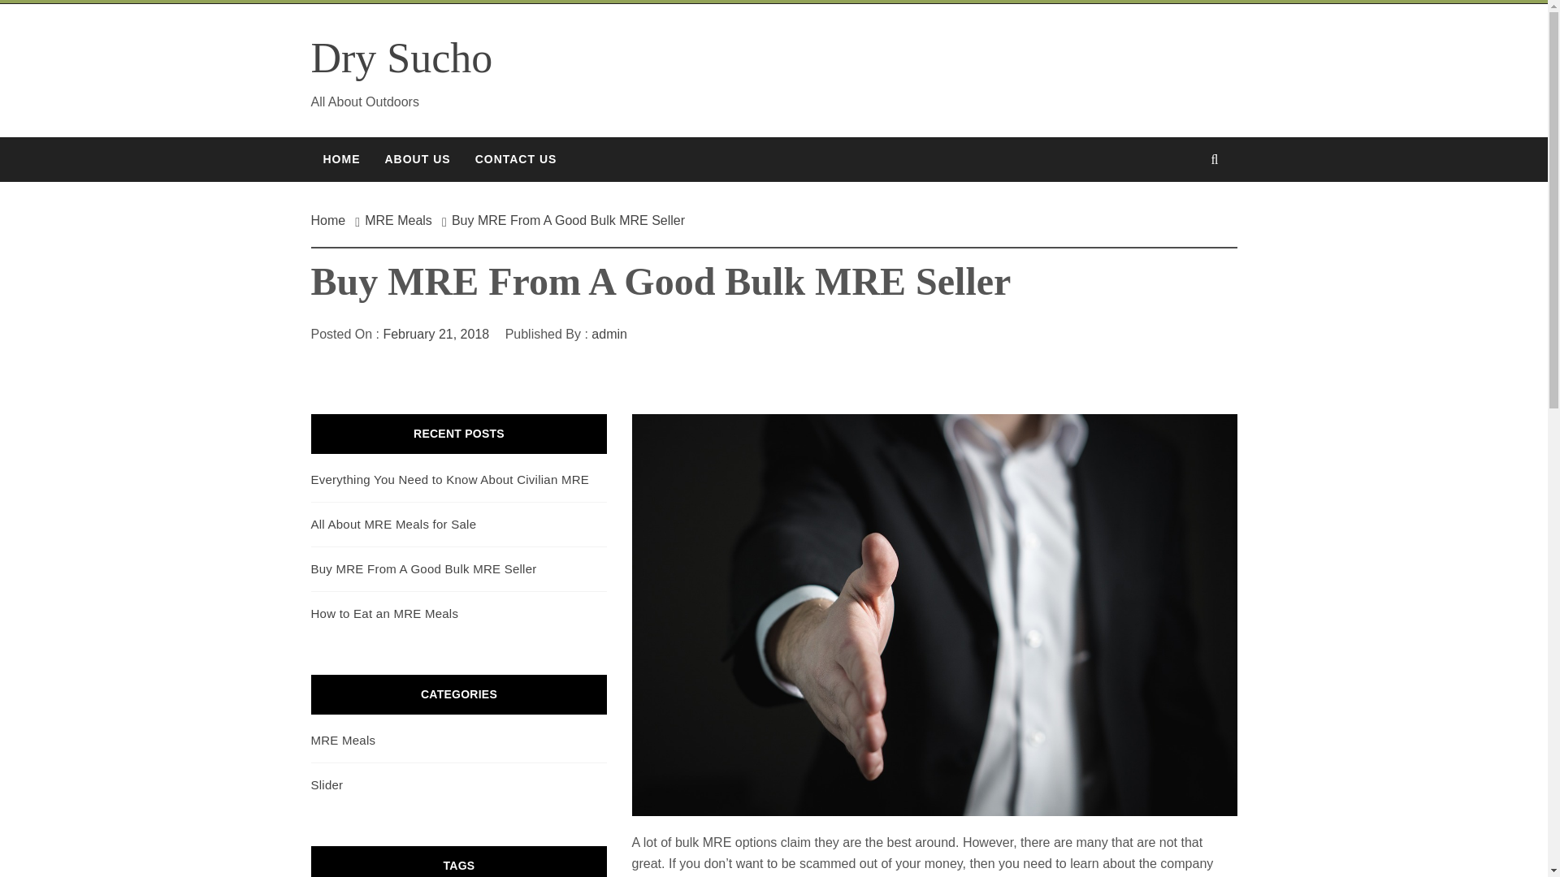 The height and width of the screenshot is (877, 1560). What do you see at coordinates (341, 159) in the screenshot?
I see `HOME` at bounding box center [341, 159].